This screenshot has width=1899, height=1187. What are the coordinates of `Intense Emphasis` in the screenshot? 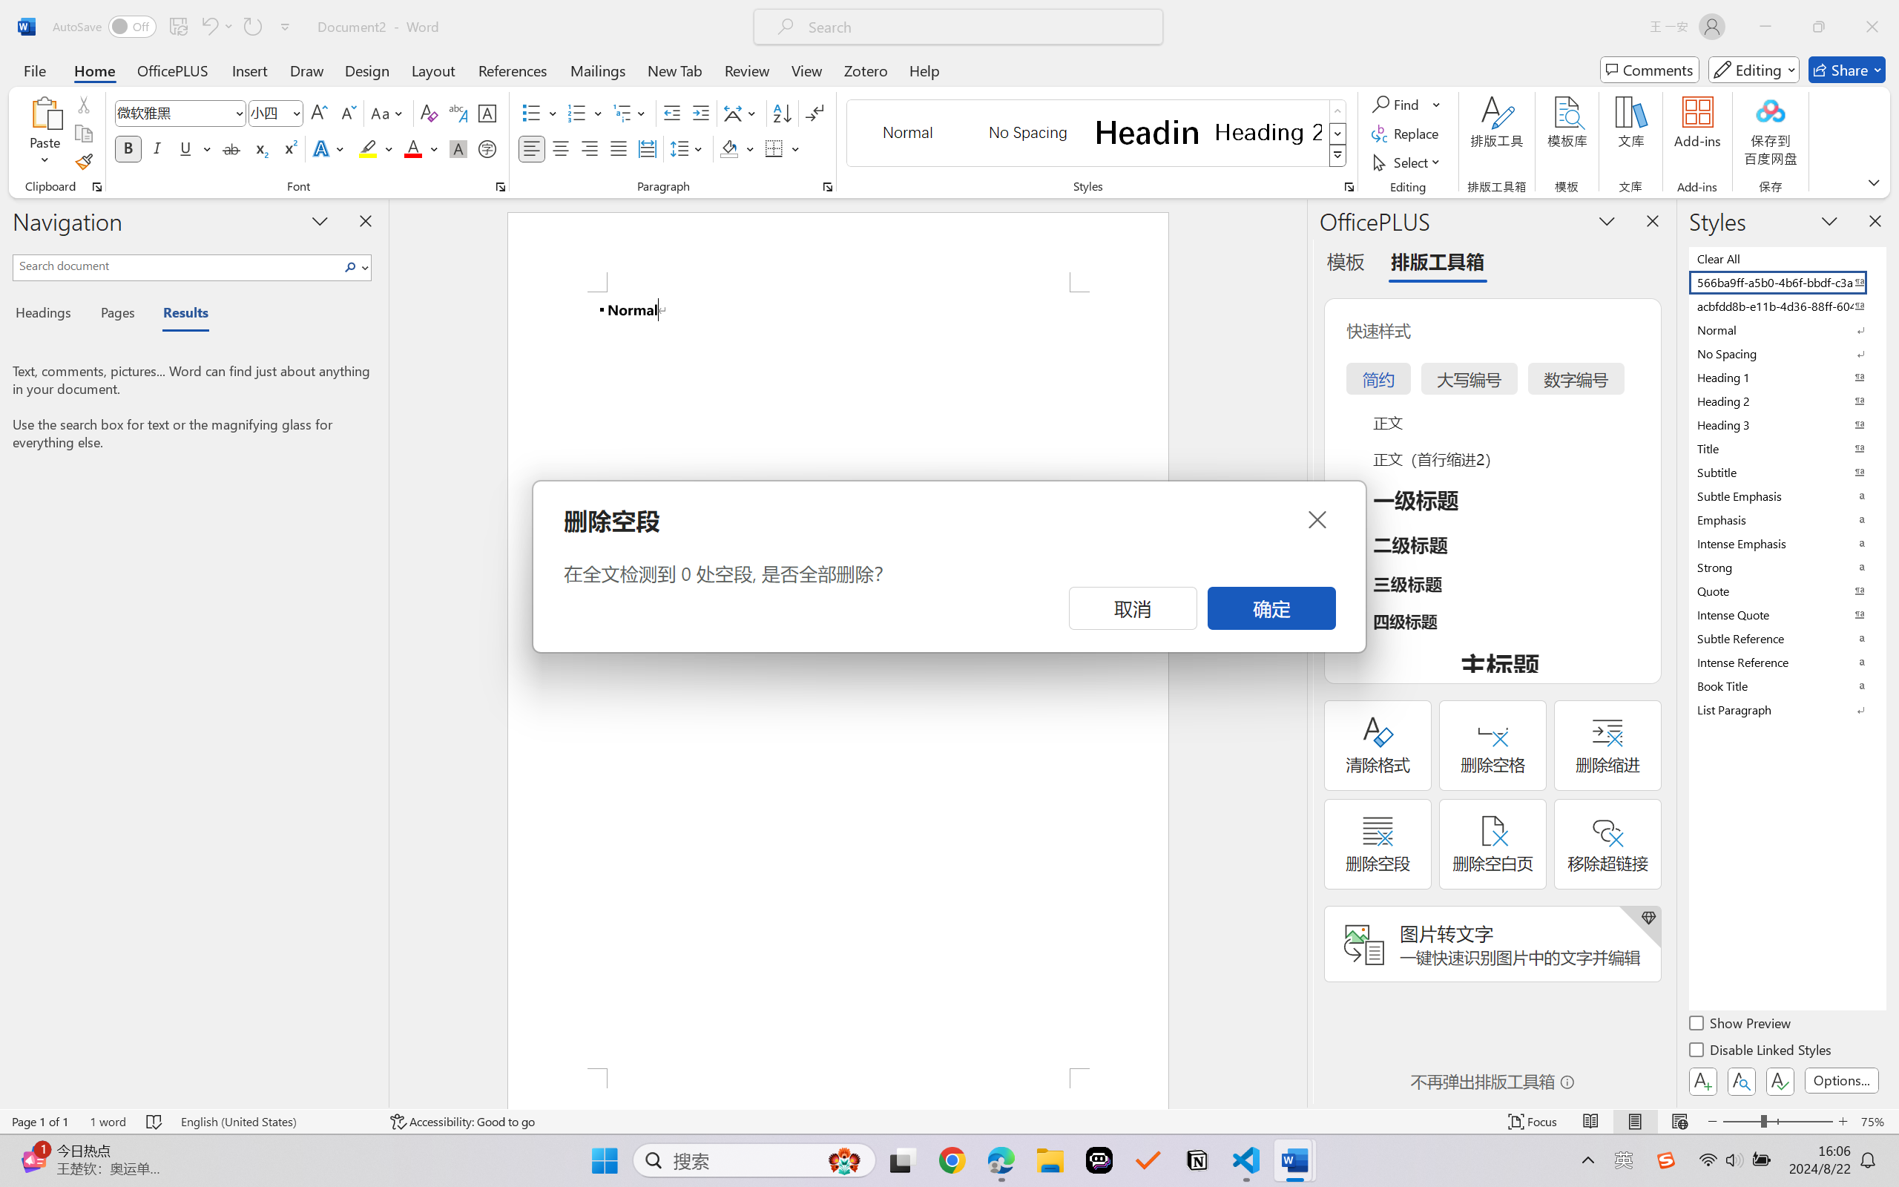 It's located at (1786, 543).